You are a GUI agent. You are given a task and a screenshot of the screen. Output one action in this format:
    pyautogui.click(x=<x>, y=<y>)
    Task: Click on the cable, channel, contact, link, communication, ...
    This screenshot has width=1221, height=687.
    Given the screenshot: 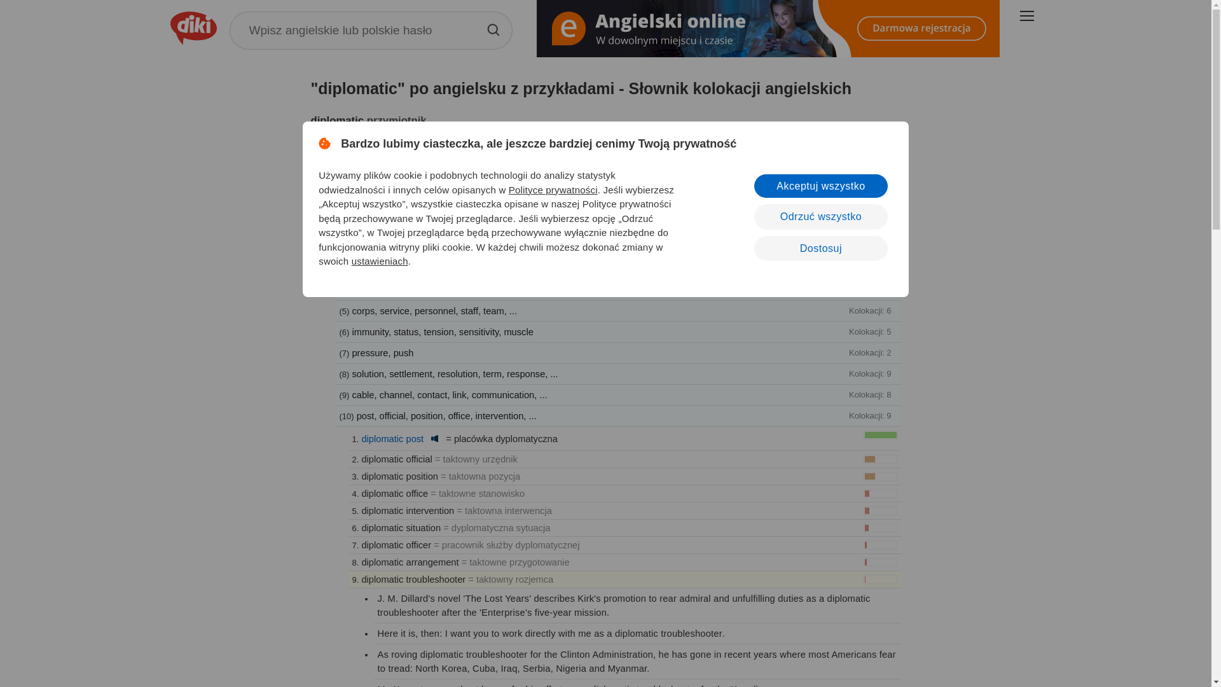 What is the action you would take?
    pyautogui.click(x=449, y=394)
    